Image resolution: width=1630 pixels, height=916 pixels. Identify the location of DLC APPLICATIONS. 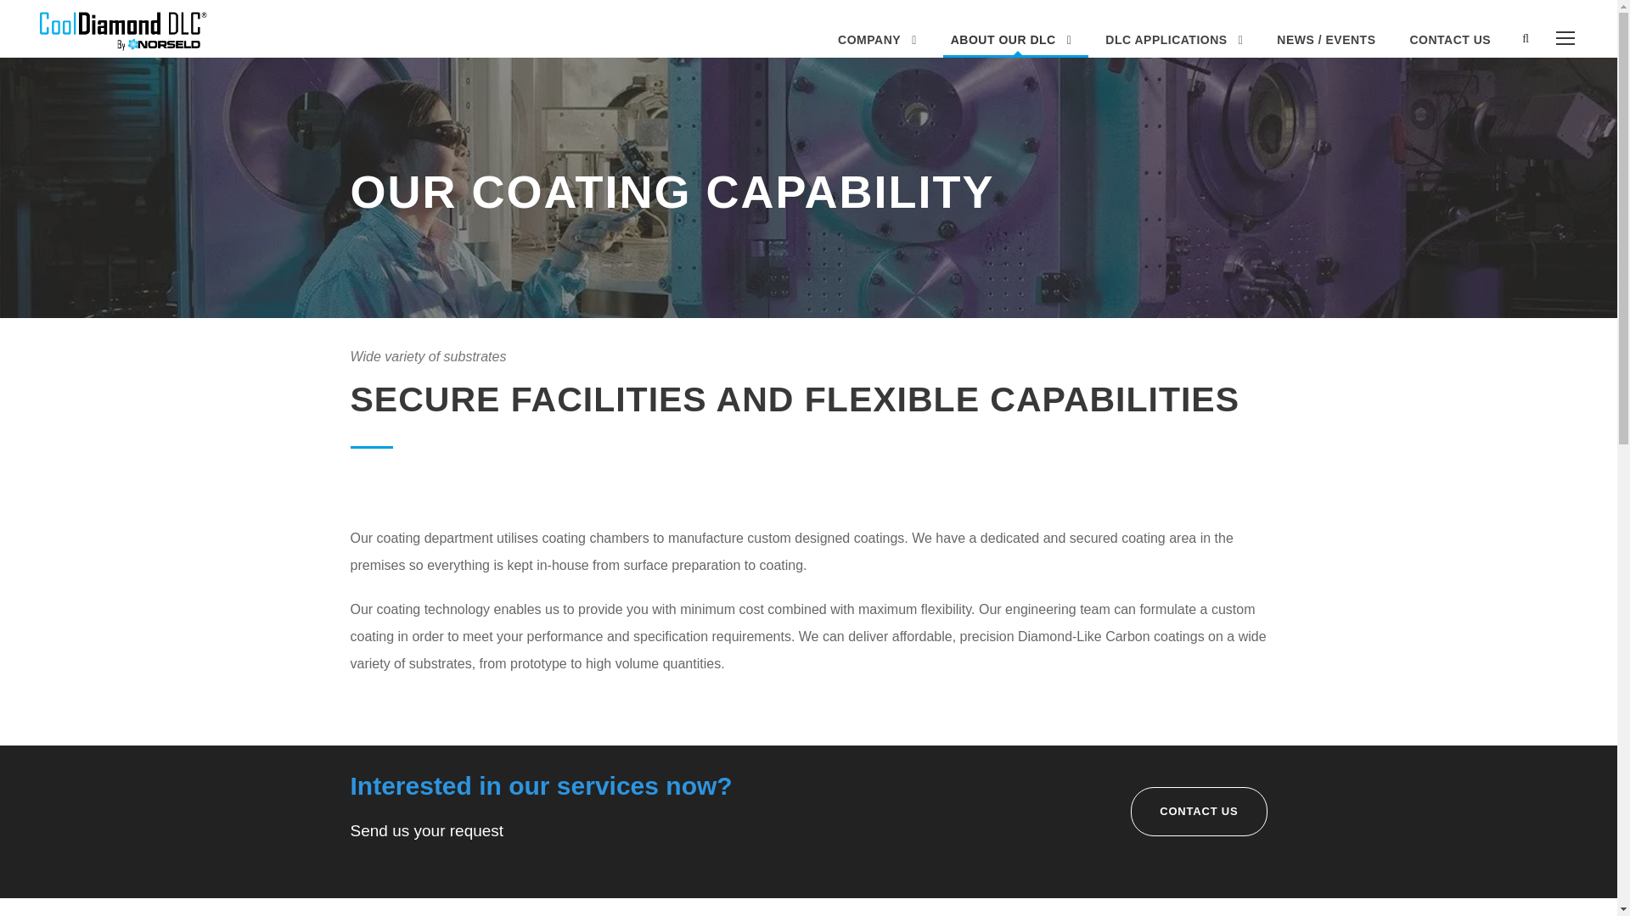
(1173, 44).